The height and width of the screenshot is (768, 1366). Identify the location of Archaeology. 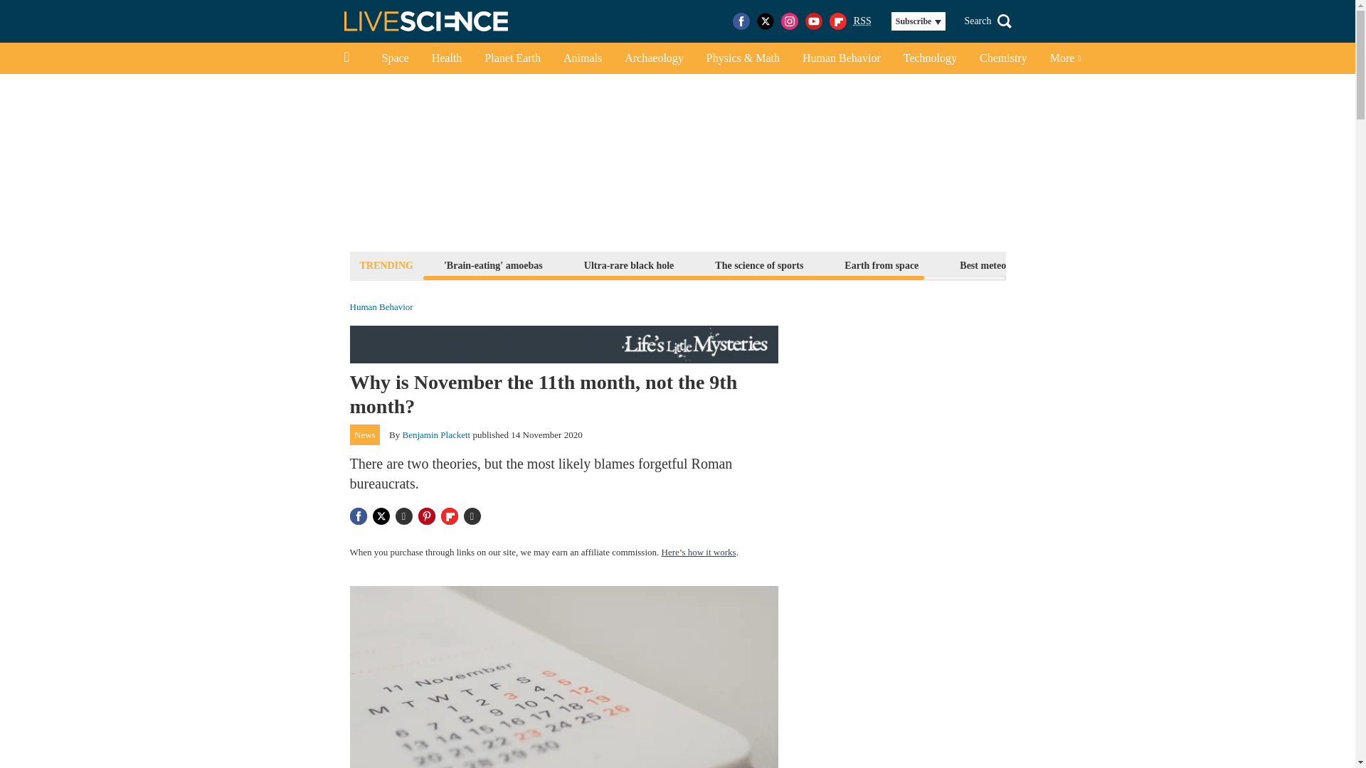
(655, 58).